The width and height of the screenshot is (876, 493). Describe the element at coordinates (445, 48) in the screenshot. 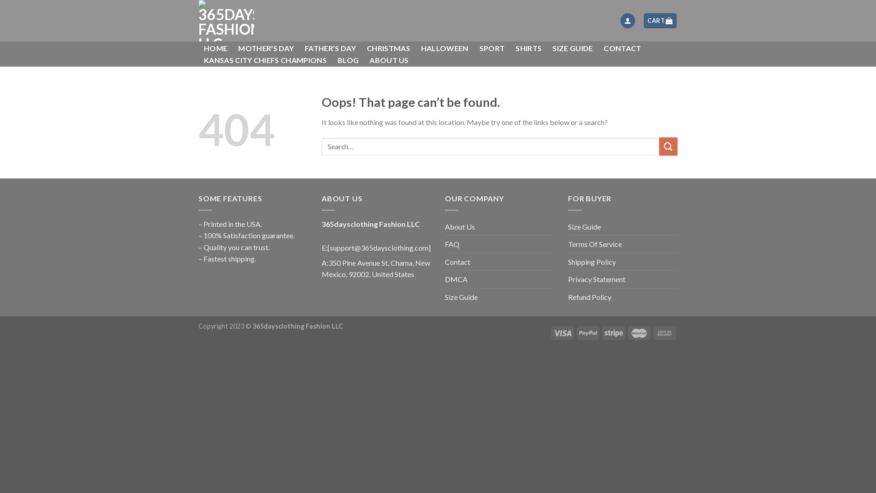

I see `HALLOWEEN` at that location.